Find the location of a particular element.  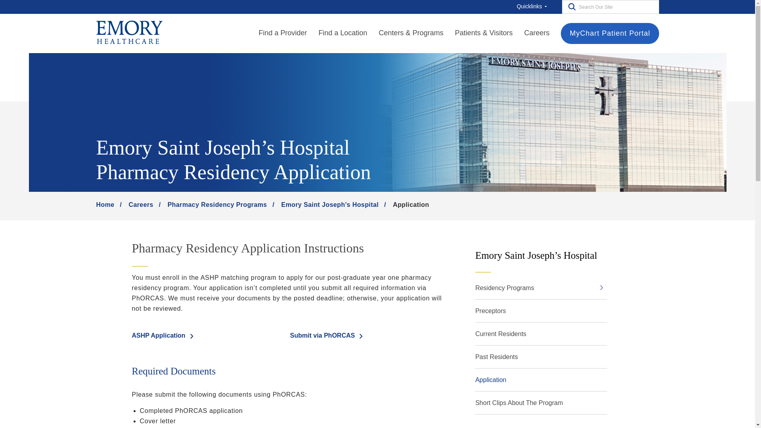

Header Logo is located at coordinates (128, 33).